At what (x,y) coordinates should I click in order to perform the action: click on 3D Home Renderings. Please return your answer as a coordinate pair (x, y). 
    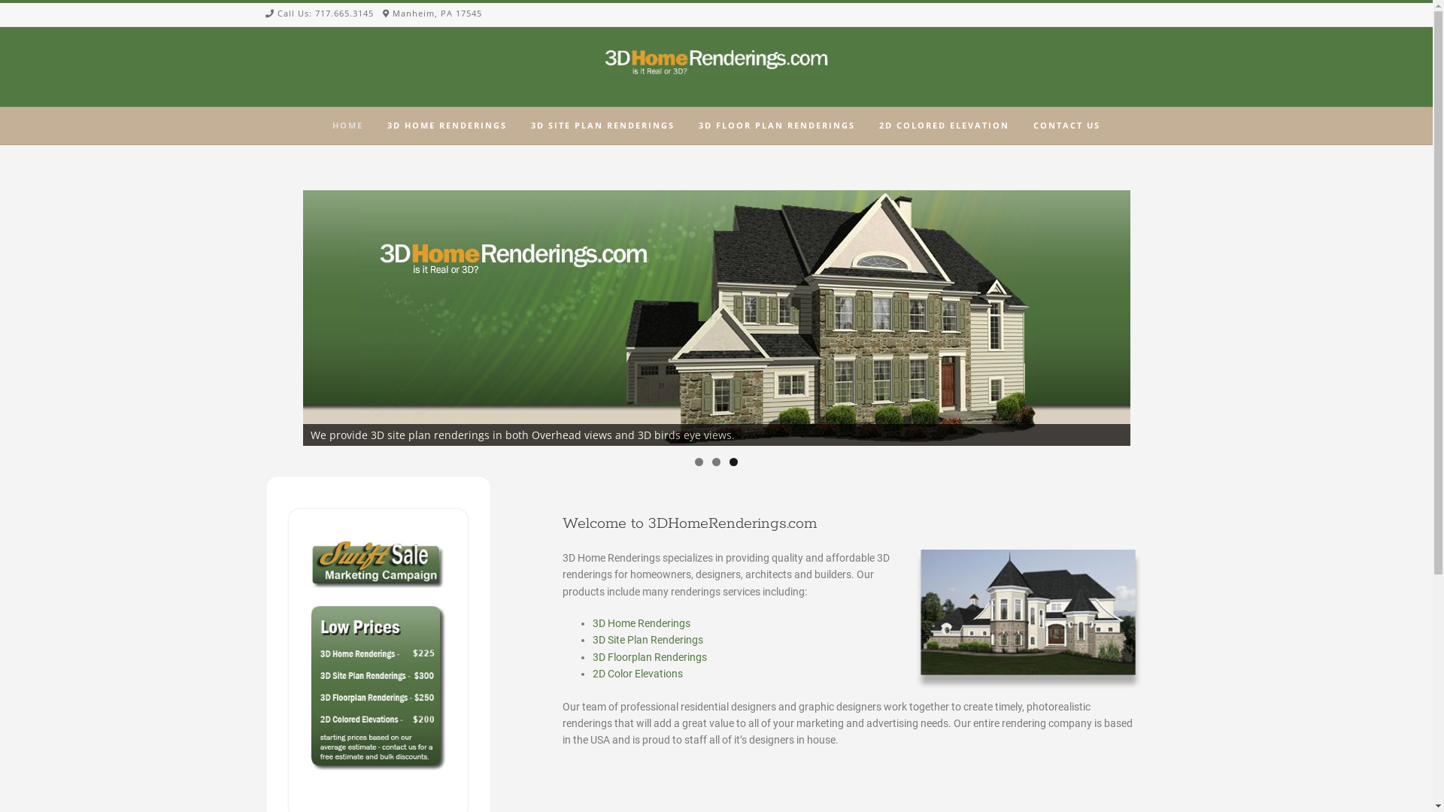
    Looking at the image, I should click on (642, 623).